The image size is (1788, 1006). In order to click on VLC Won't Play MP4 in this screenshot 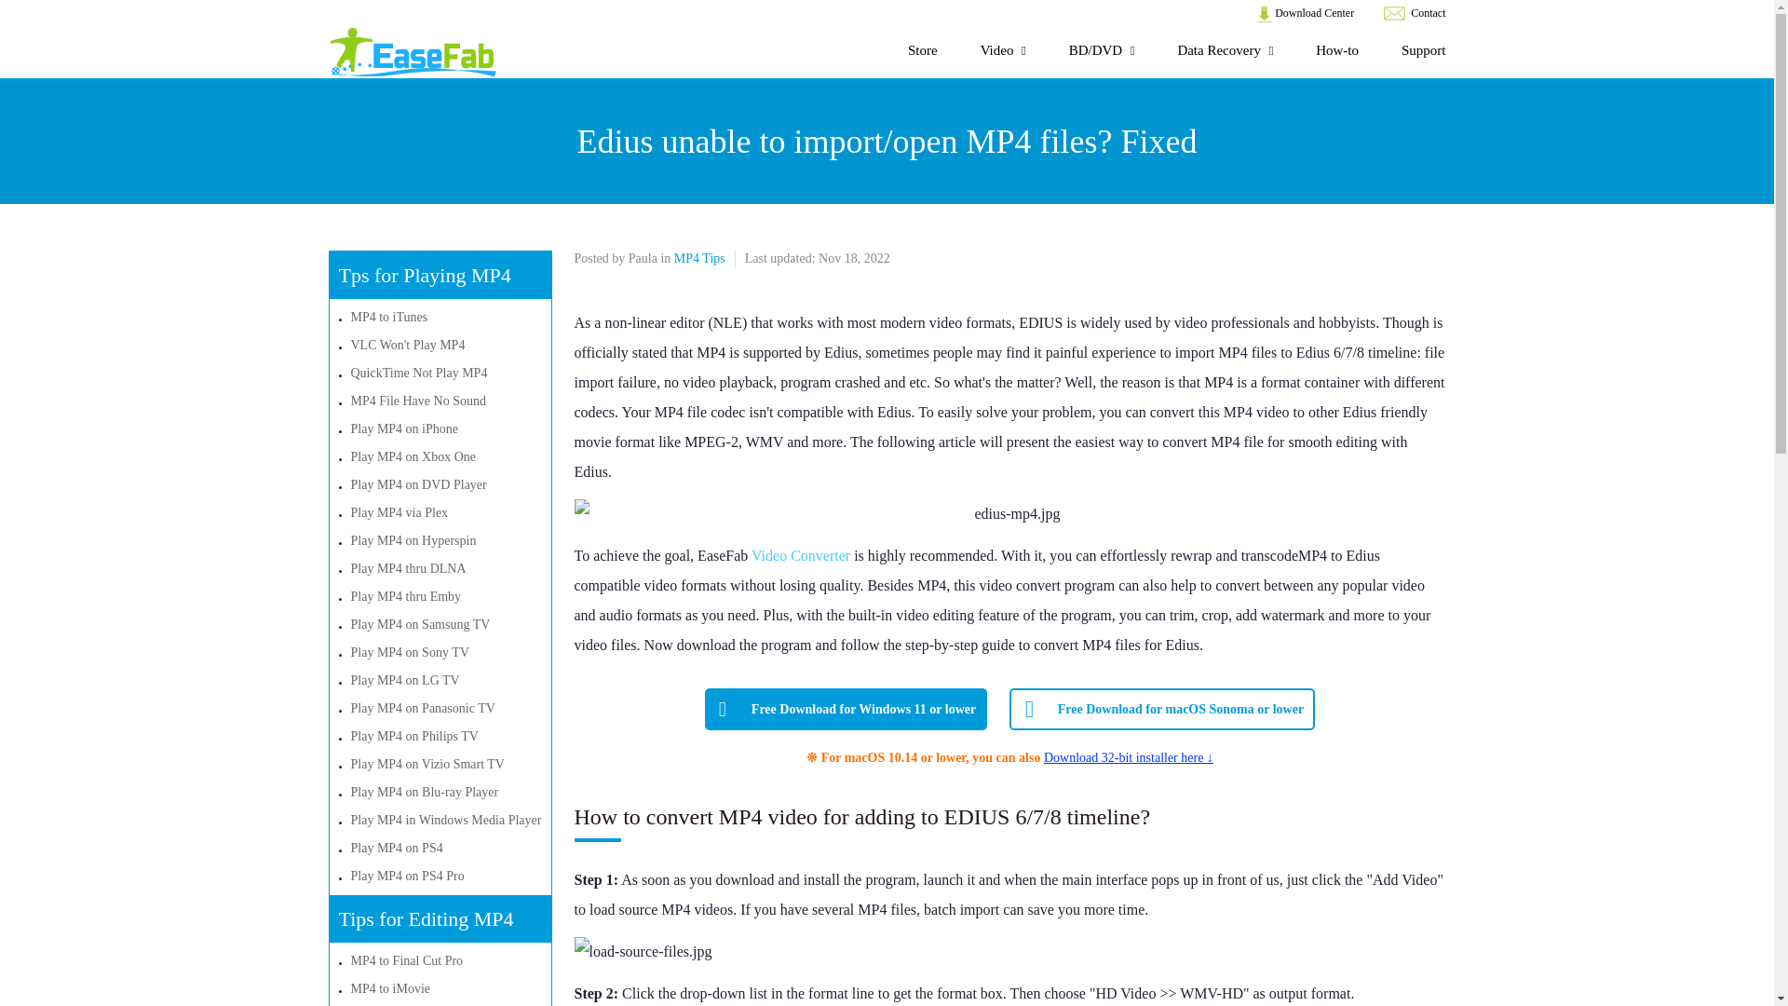, I will do `click(408, 345)`.